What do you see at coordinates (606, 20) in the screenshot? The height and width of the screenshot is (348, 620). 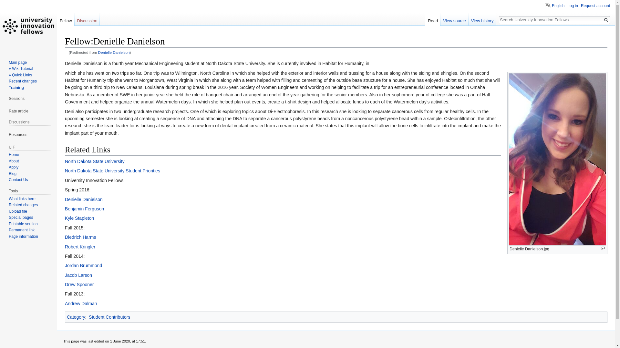 I see `Go` at bounding box center [606, 20].